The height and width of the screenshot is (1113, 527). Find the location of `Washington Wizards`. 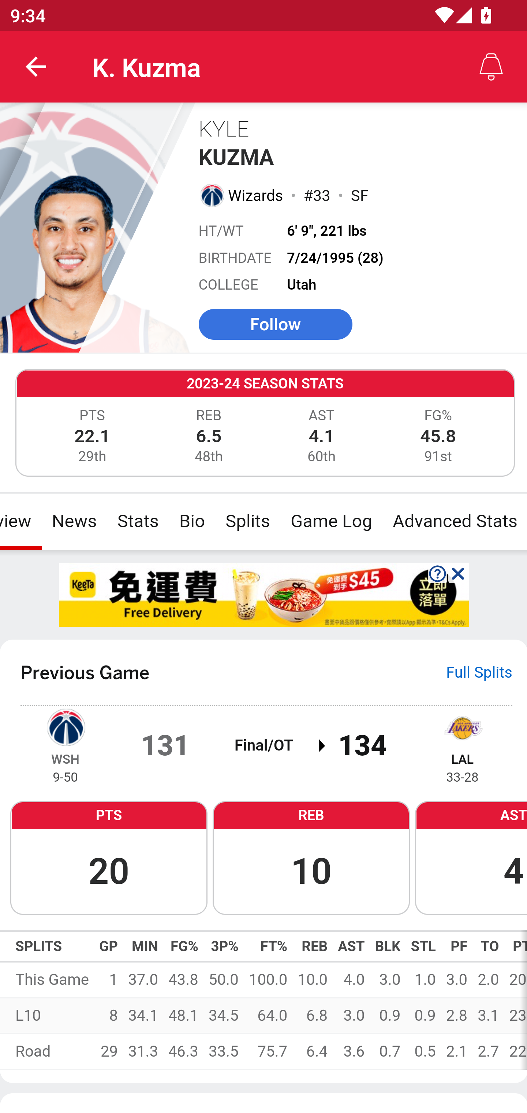

Washington Wizards is located at coordinates (211, 195).